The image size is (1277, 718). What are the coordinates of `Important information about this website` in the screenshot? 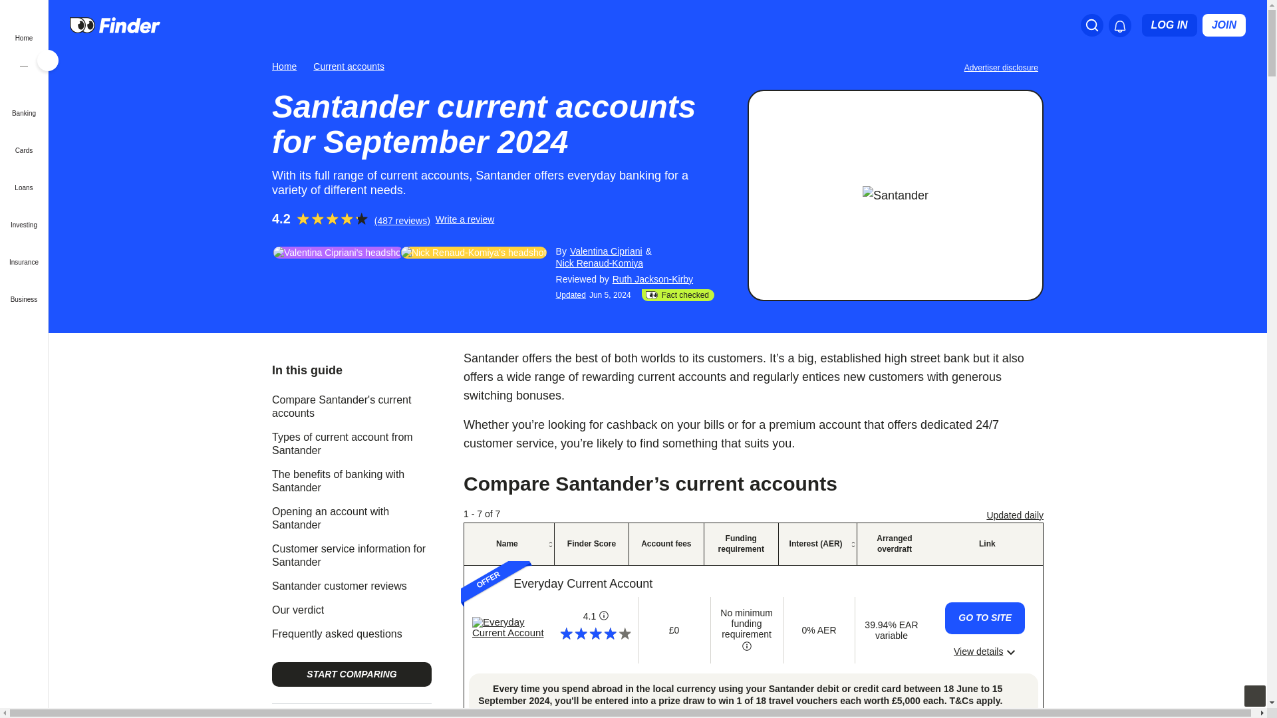 It's located at (1003, 66).